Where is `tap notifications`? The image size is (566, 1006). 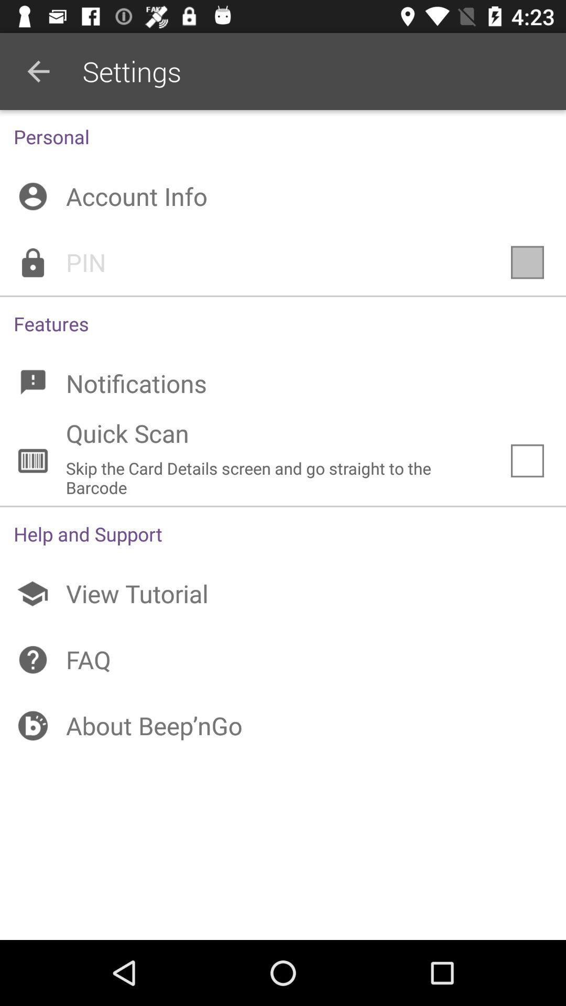
tap notifications is located at coordinates (283, 384).